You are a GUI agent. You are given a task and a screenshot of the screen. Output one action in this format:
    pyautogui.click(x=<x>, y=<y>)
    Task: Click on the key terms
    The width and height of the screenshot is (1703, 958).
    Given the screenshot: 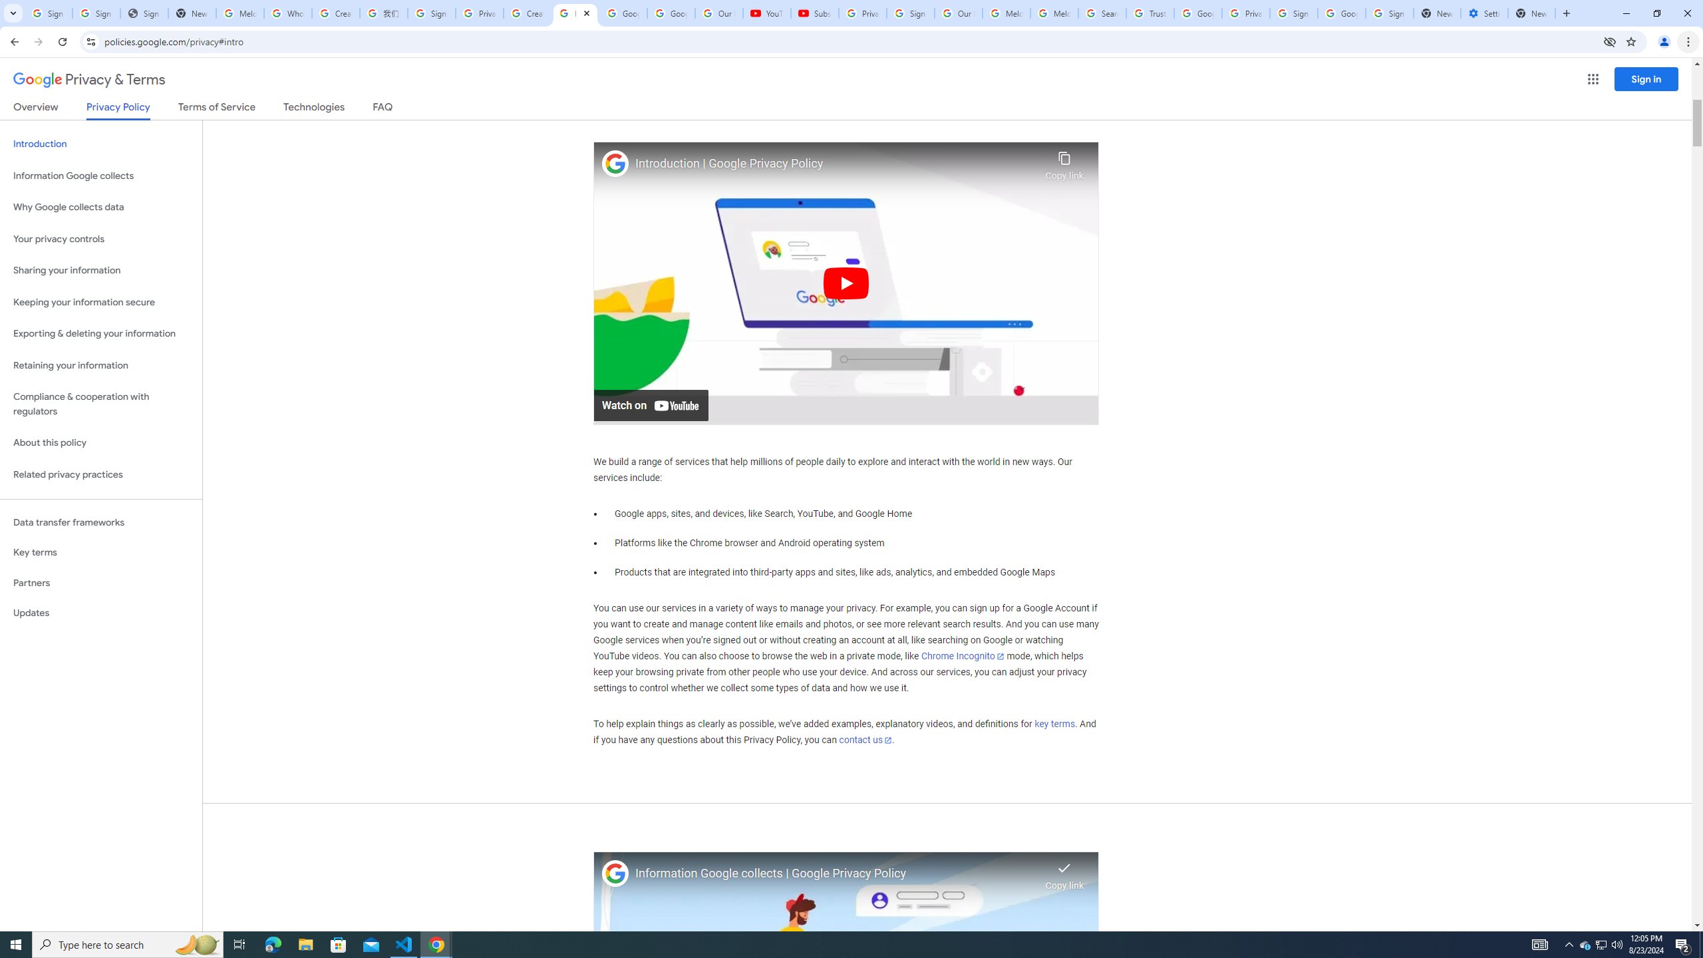 What is the action you would take?
    pyautogui.click(x=1054, y=724)
    